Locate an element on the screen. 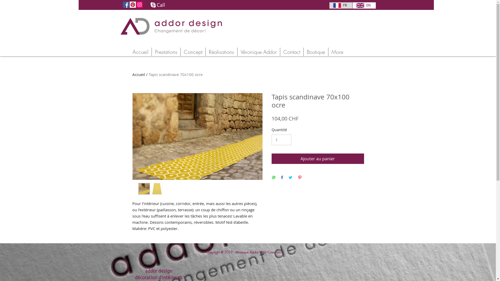 The height and width of the screenshot is (281, 500). EN is located at coordinates (364, 5).